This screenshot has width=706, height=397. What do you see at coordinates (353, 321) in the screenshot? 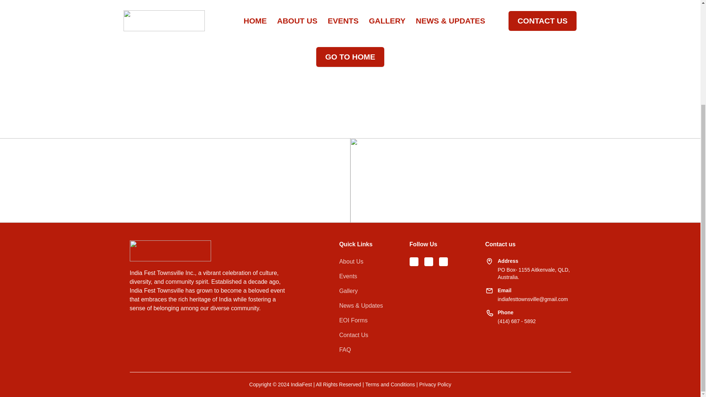
I see `EOI Forms` at bounding box center [353, 321].